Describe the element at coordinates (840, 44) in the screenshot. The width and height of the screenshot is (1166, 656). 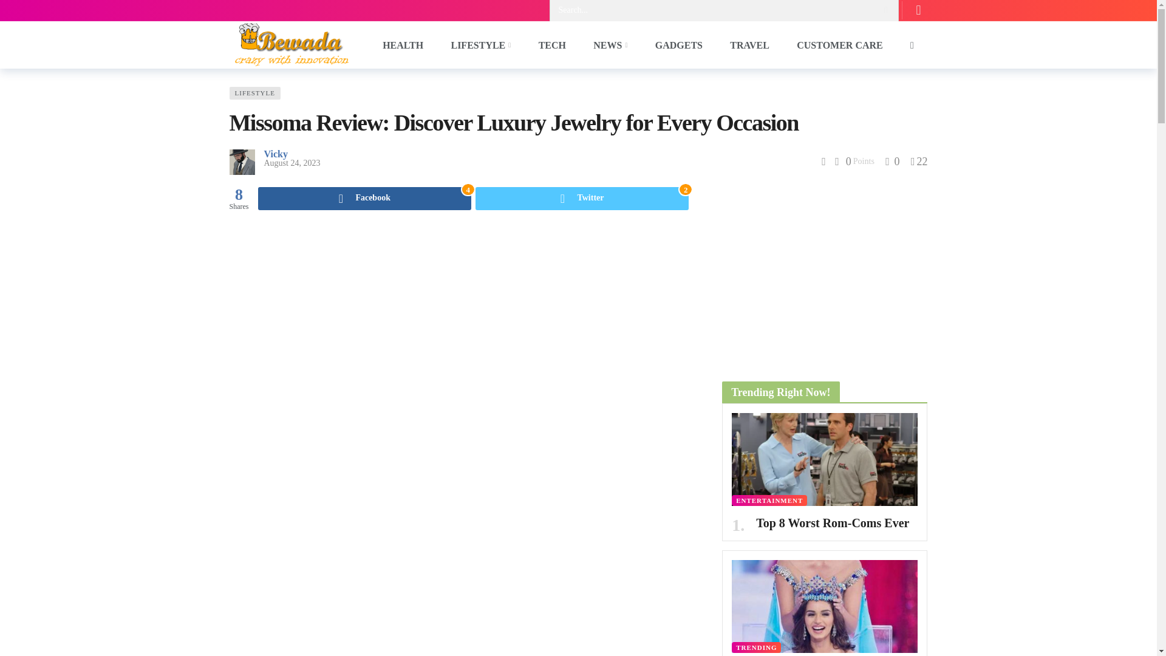
I see `HEALTH` at that location.